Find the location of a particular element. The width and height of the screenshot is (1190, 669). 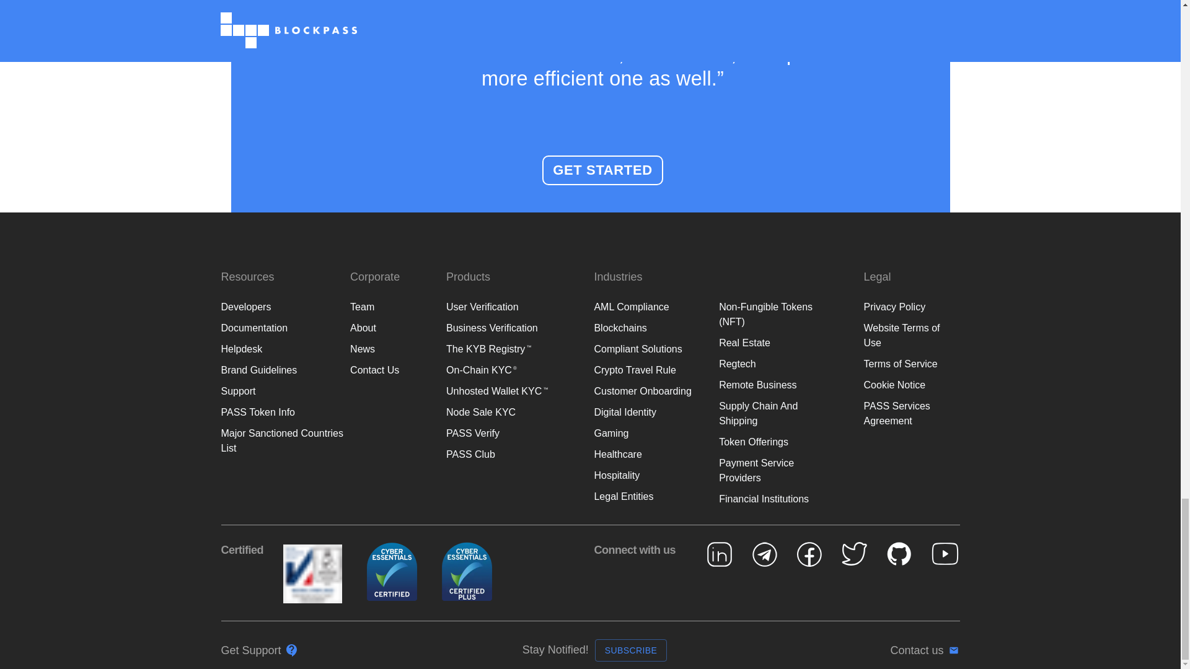

User Verification is located at coordinates (482, 268).